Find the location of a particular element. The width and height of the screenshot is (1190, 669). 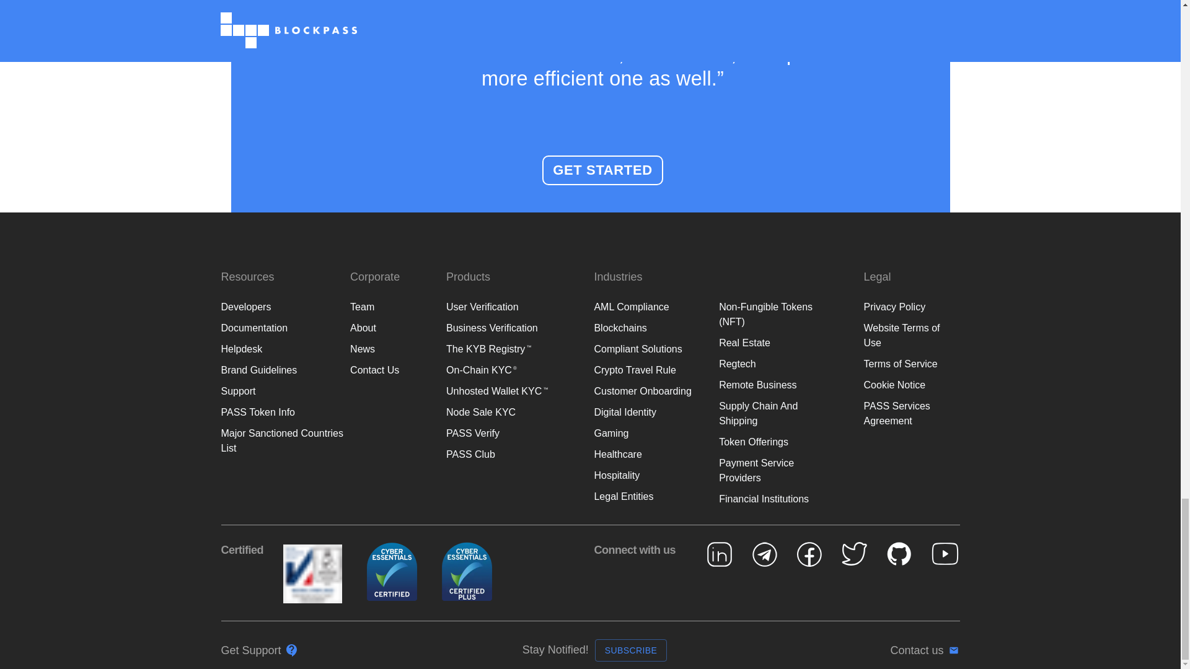

User Verification is located at coordinates (482, 268).